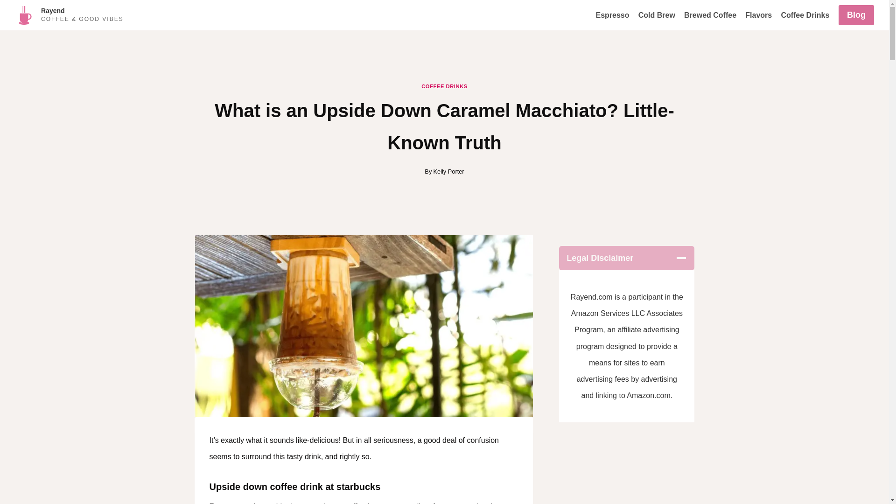 Image resolution: width=896 pixels, height=504 pixels. I want to click on Flavors, so click(759, 15).